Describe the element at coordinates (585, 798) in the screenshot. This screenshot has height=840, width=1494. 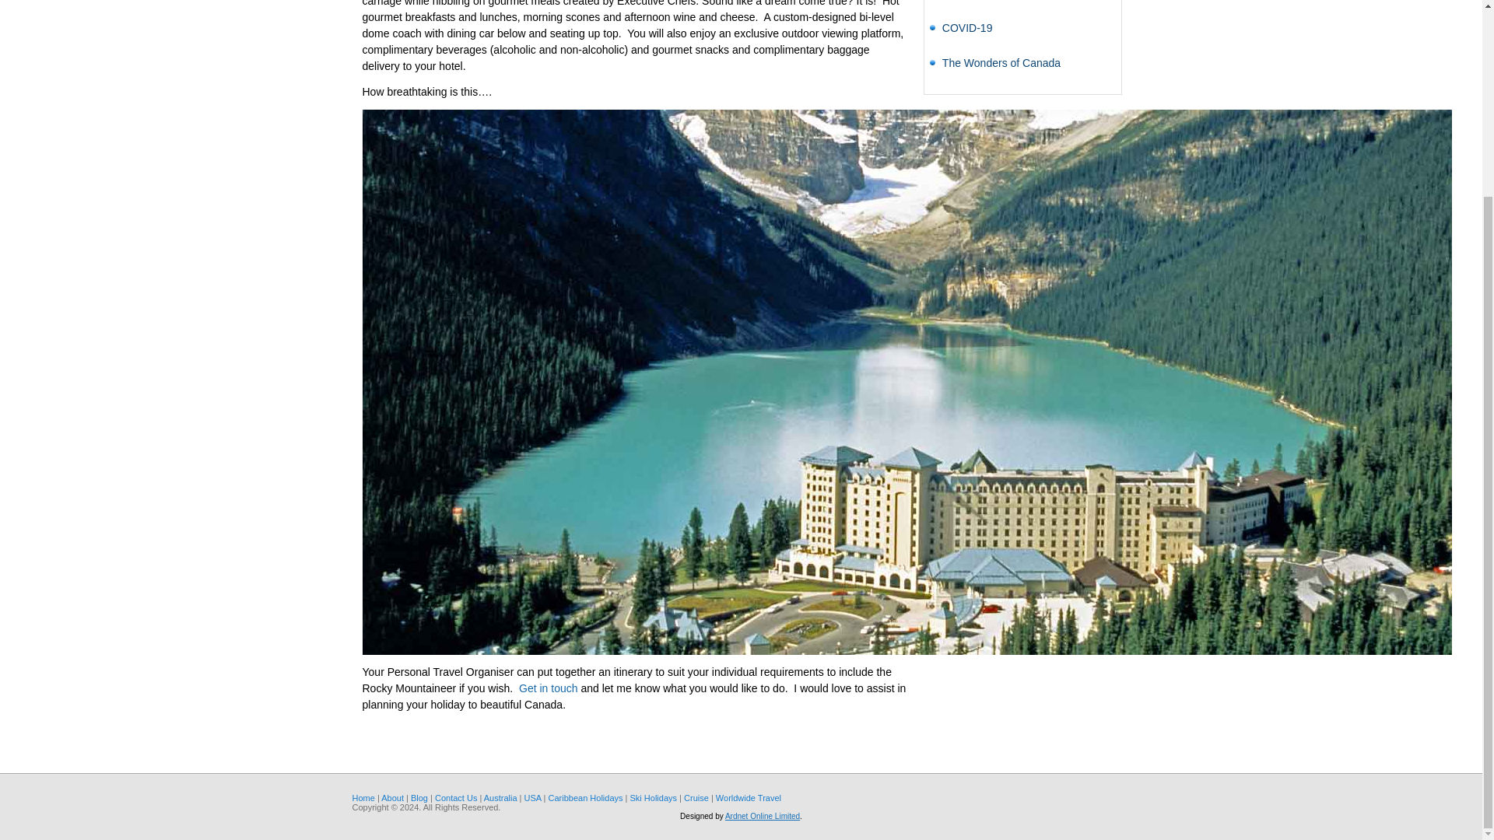
I see `Caribbean Holidays` at that location.